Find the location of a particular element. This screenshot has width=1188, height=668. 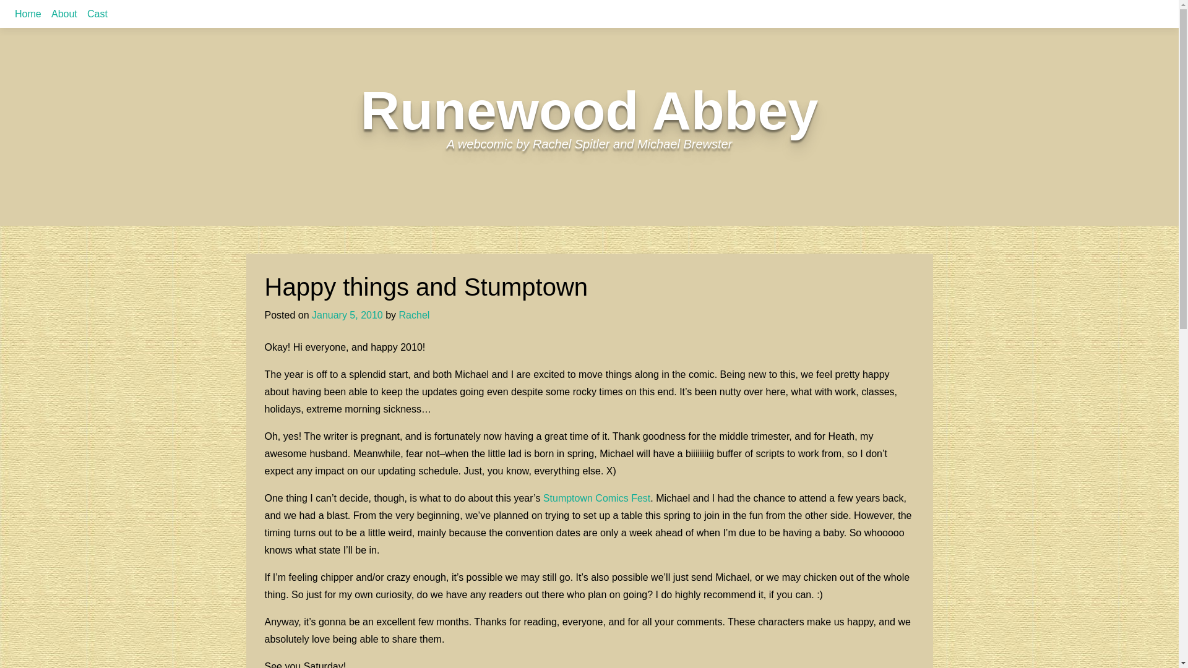

About is located at coordinates (64, 14).